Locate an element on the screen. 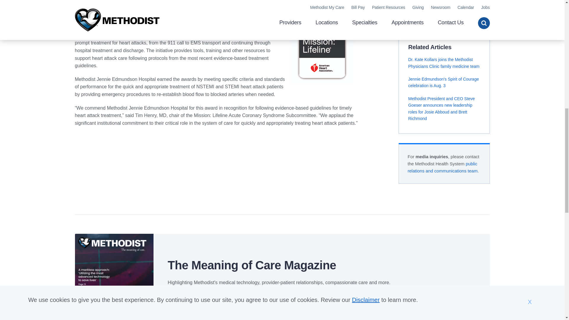  Women's Health is located at coordinates (424, 8).